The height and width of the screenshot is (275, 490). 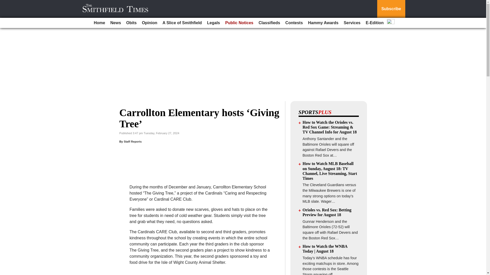 What do you see at coordinates (352, 23) in the screenshot?
I see `Services` at bounding box center [352, 23].